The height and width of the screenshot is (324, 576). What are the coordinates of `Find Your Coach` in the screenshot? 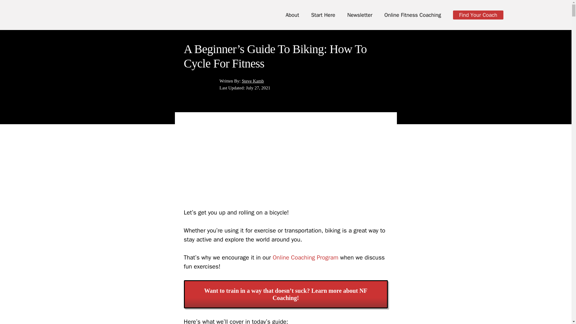 It's located at (478, 15).